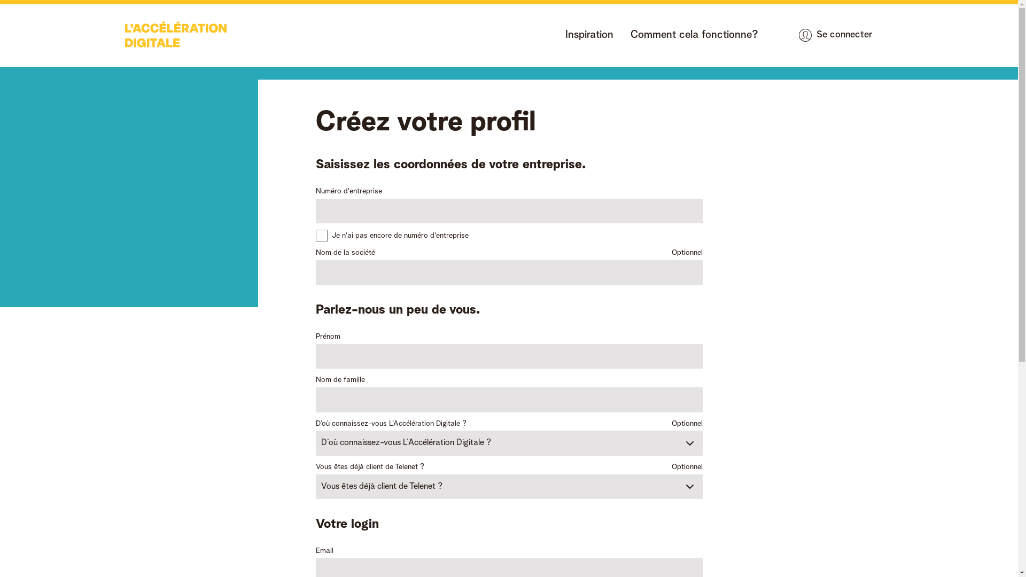 This screenshot has height=577, width=1026. Describe the element at coordinates (589, 35) in the screenshot. I see `Inspiration` at that location.